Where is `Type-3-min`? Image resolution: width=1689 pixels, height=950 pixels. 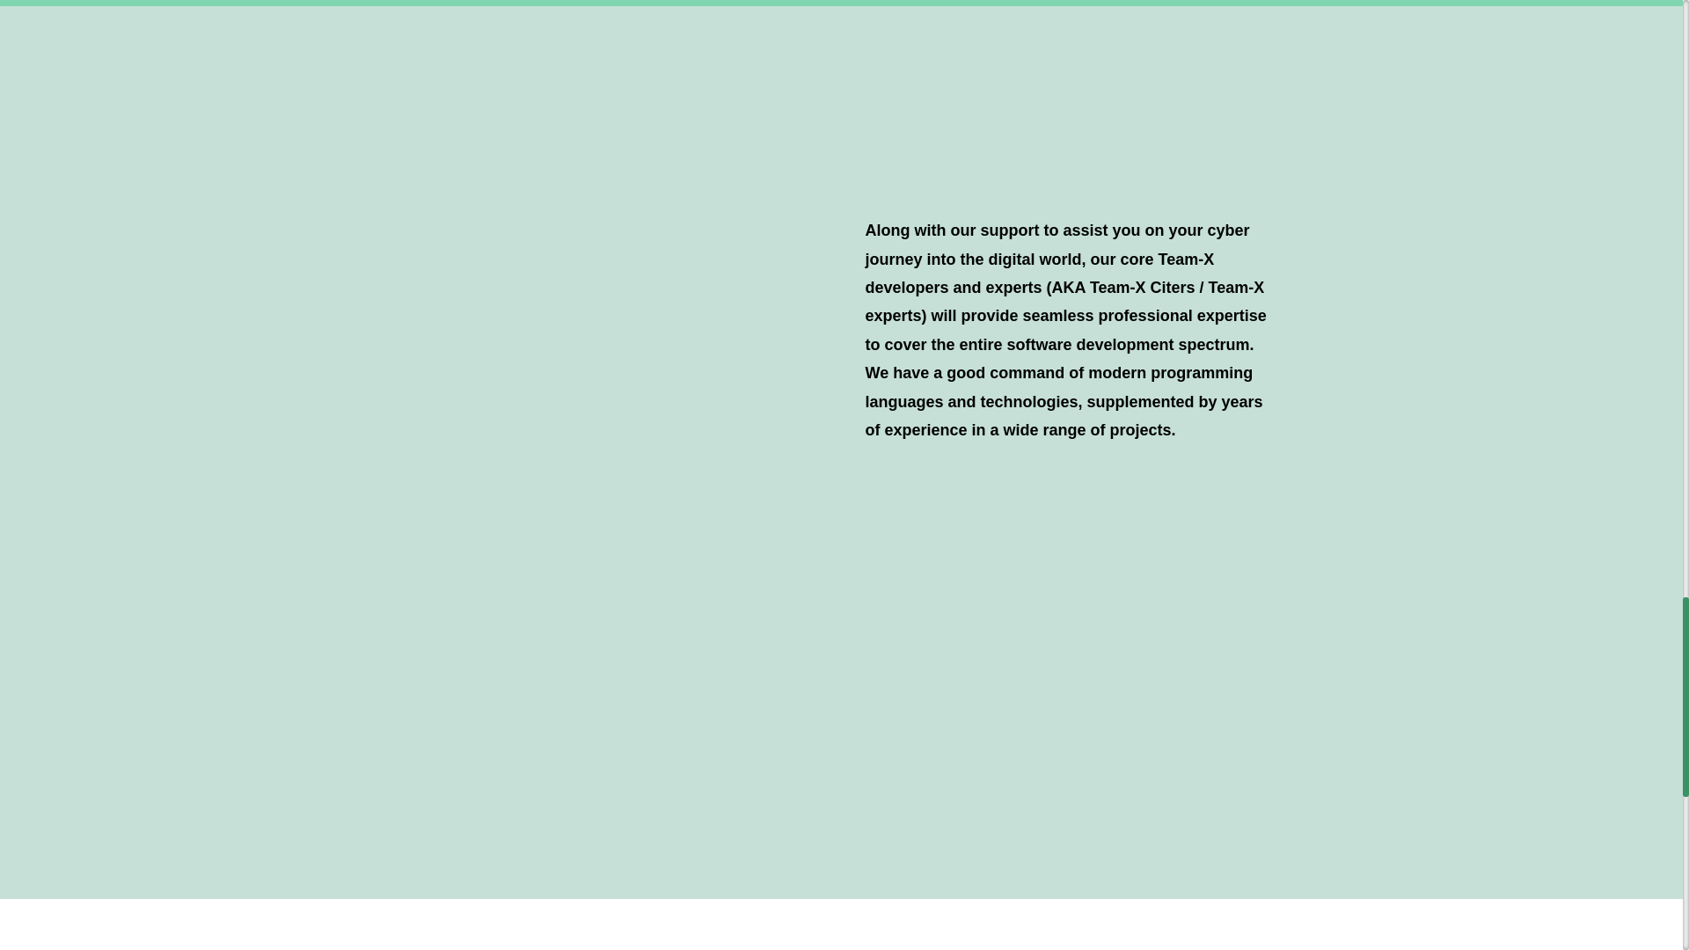 Type-3-min is located at coordinates (603, 223).